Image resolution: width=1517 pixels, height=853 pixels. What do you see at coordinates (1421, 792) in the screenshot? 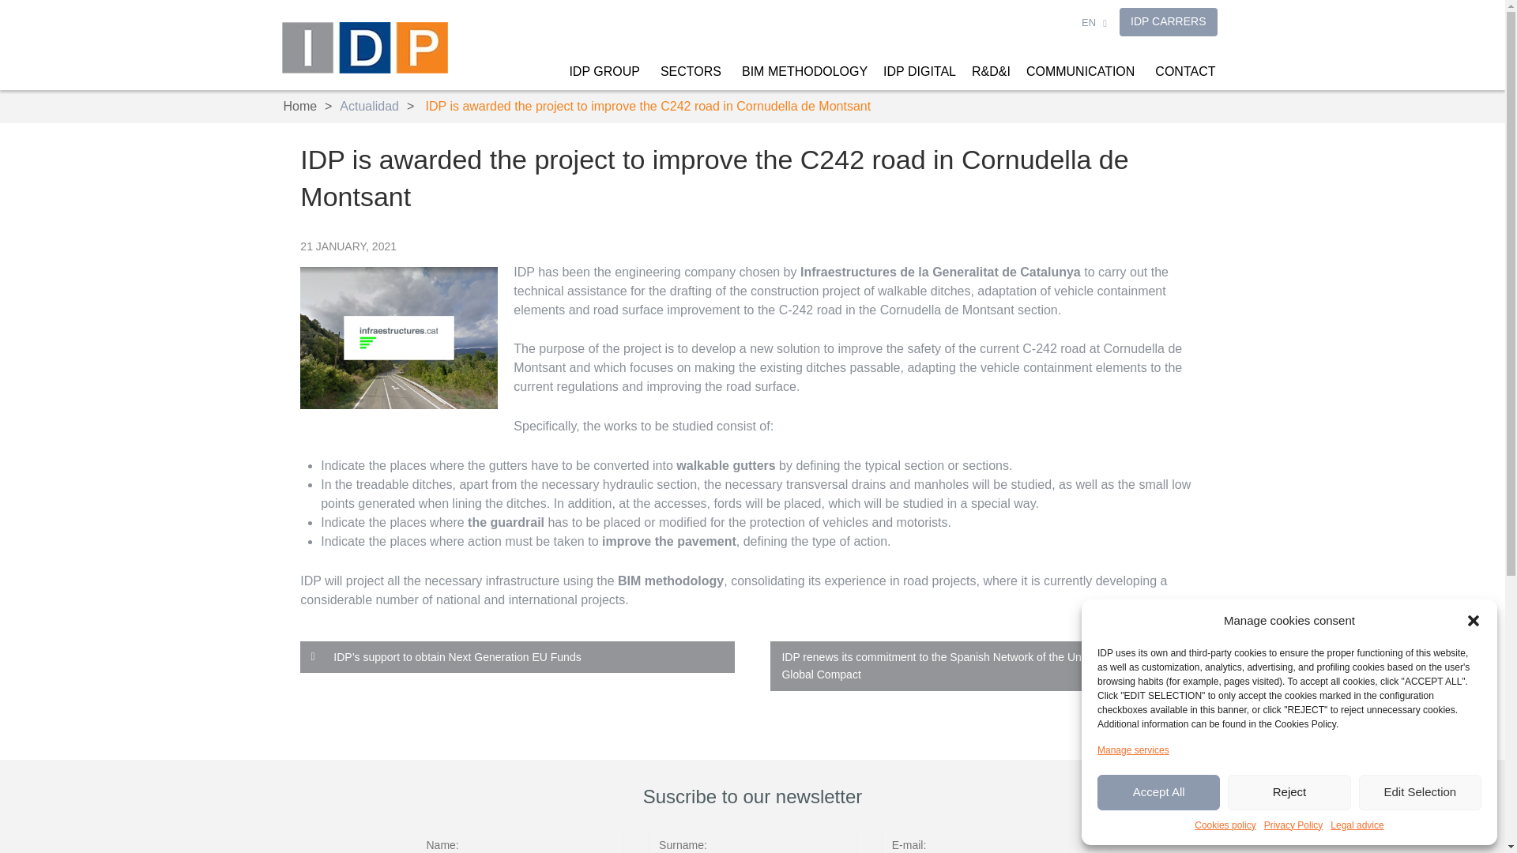
I see `Edit Selection` at bounding box center [1421, 792].